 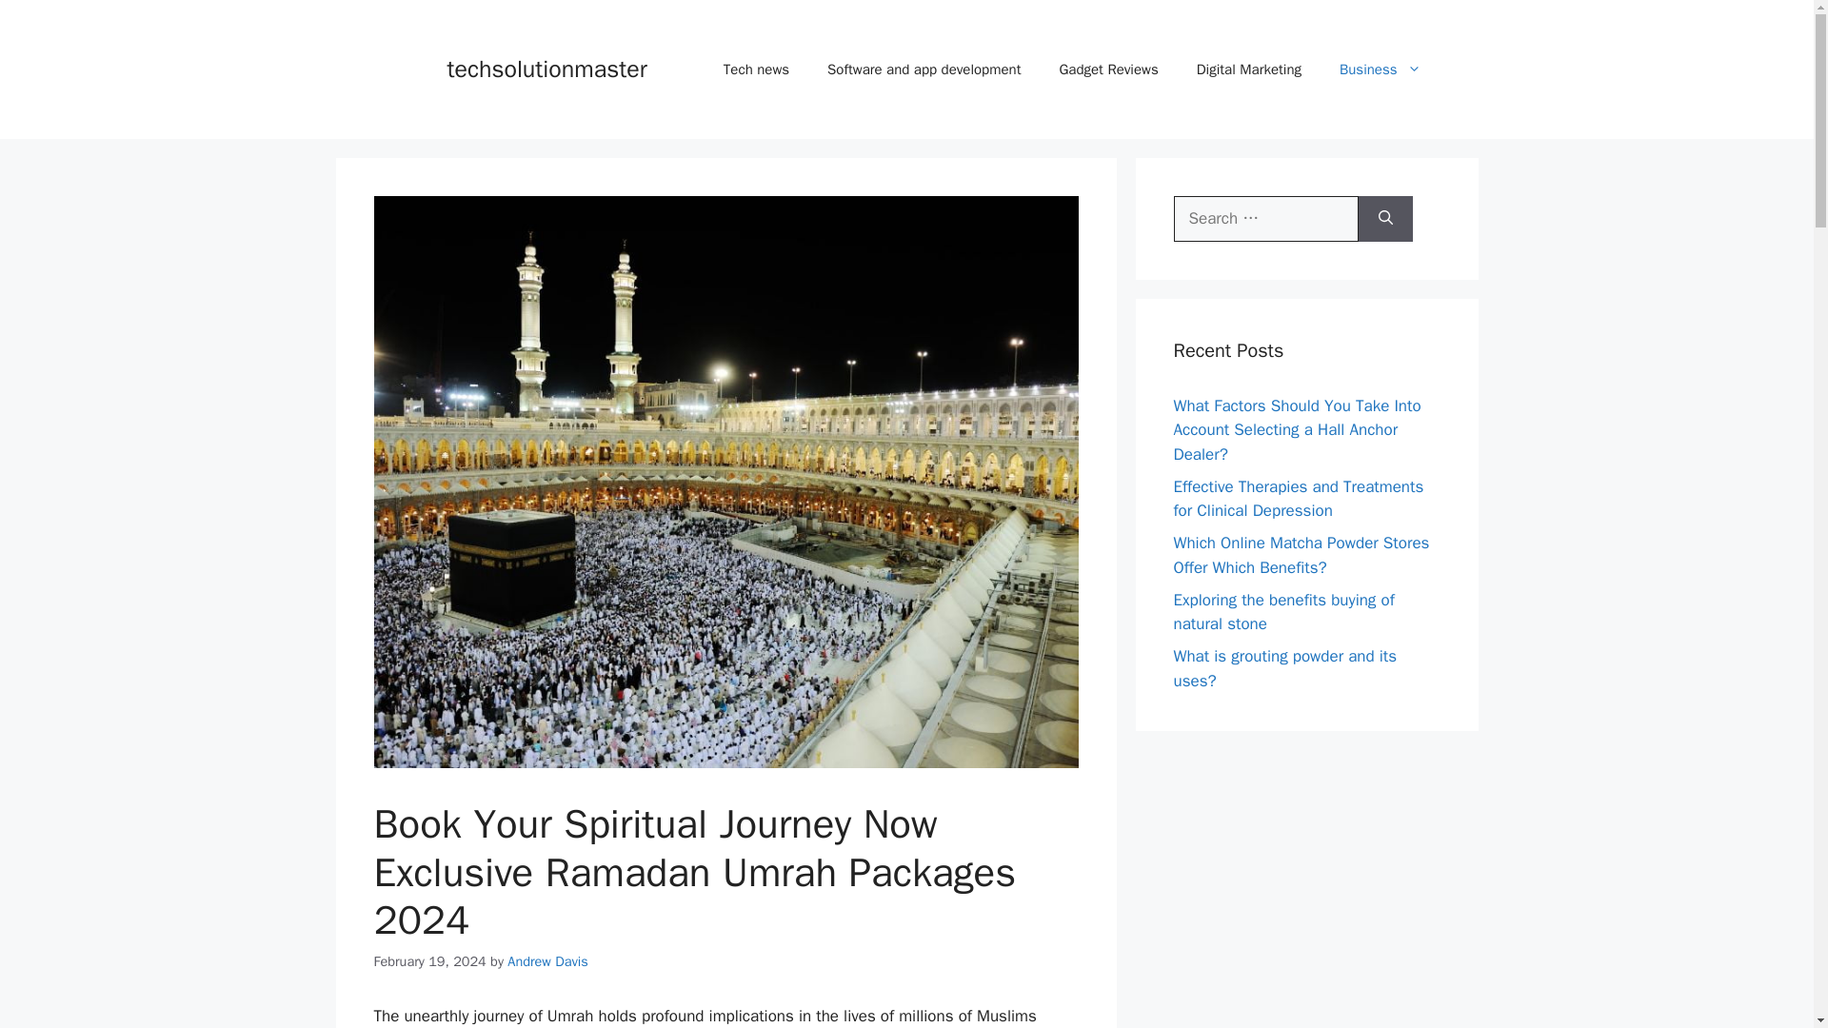 What do you see at coordinates (1284, 668) in the screenshot?
I see `What is grouting powder and its uses?` at bounding box center [1284, 668].